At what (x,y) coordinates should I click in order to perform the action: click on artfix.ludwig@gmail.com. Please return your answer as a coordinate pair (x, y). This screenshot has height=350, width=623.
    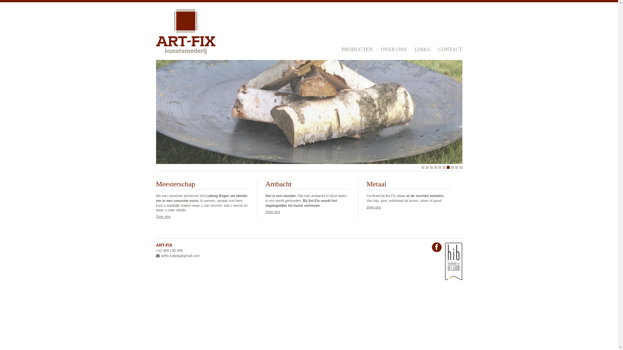
    Looking at the image, I should click on (178, 256).